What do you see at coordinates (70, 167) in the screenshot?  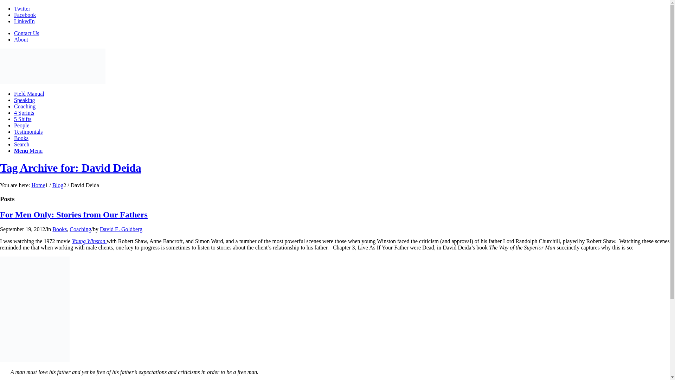 I see `Tag Archive for: David Deida` at bounding box center [70, 167].